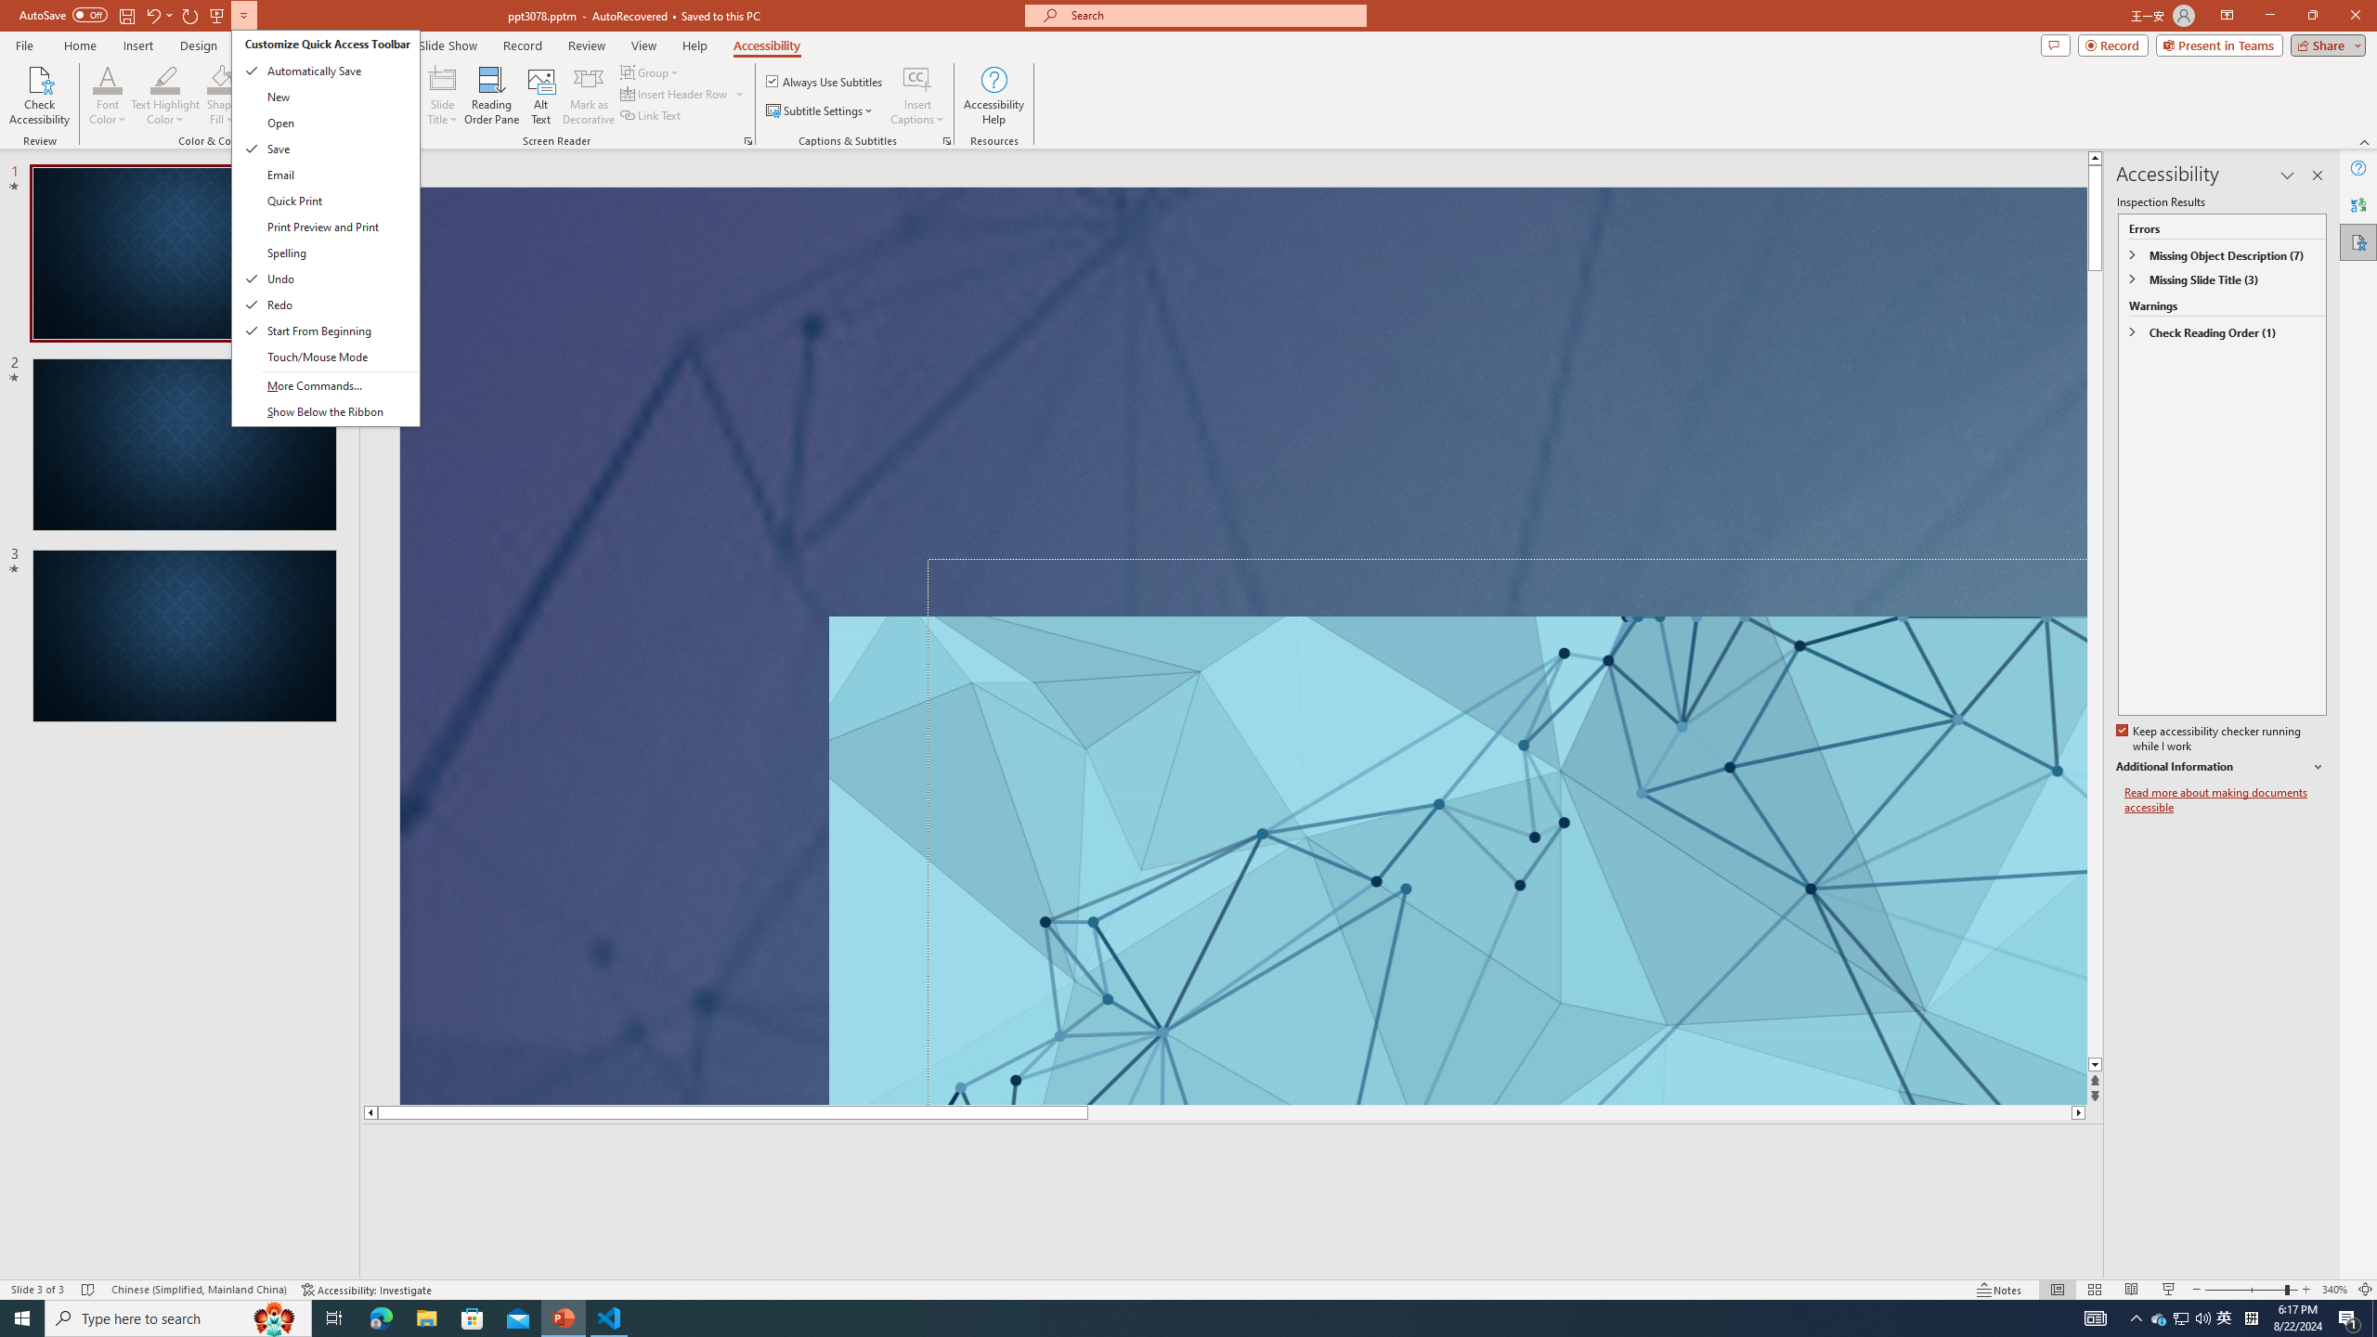 This screenshot has height=1337, width=2377. What do you see at coordinates (683, 93) in the screenshot?
I see `Insert Header Row` at bounding box center [683, 93].